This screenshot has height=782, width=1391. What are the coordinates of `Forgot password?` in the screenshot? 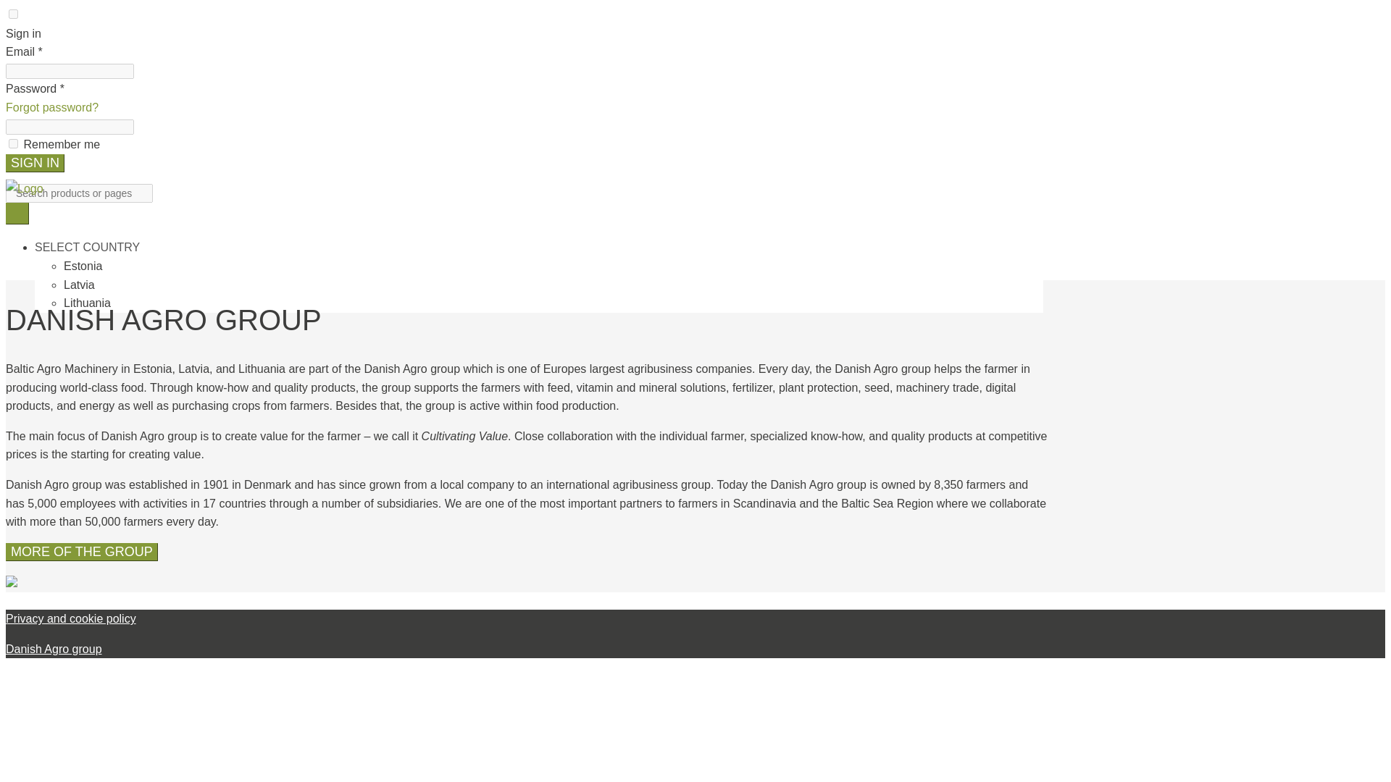 It's located at (52, 107).